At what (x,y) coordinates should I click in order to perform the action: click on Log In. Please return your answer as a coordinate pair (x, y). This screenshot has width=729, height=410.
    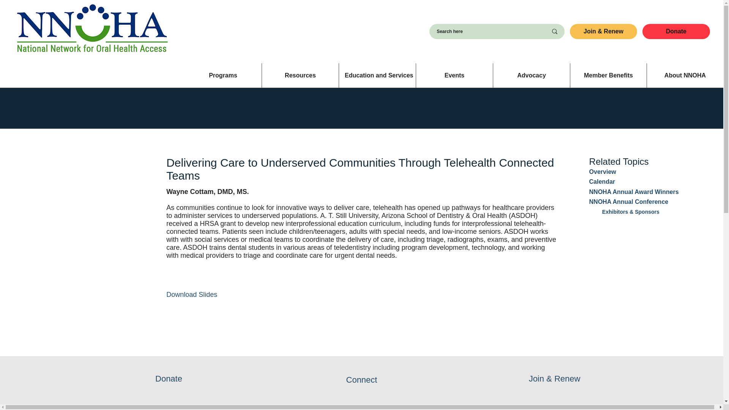
    Looking at the image, I should click on (22, 8).